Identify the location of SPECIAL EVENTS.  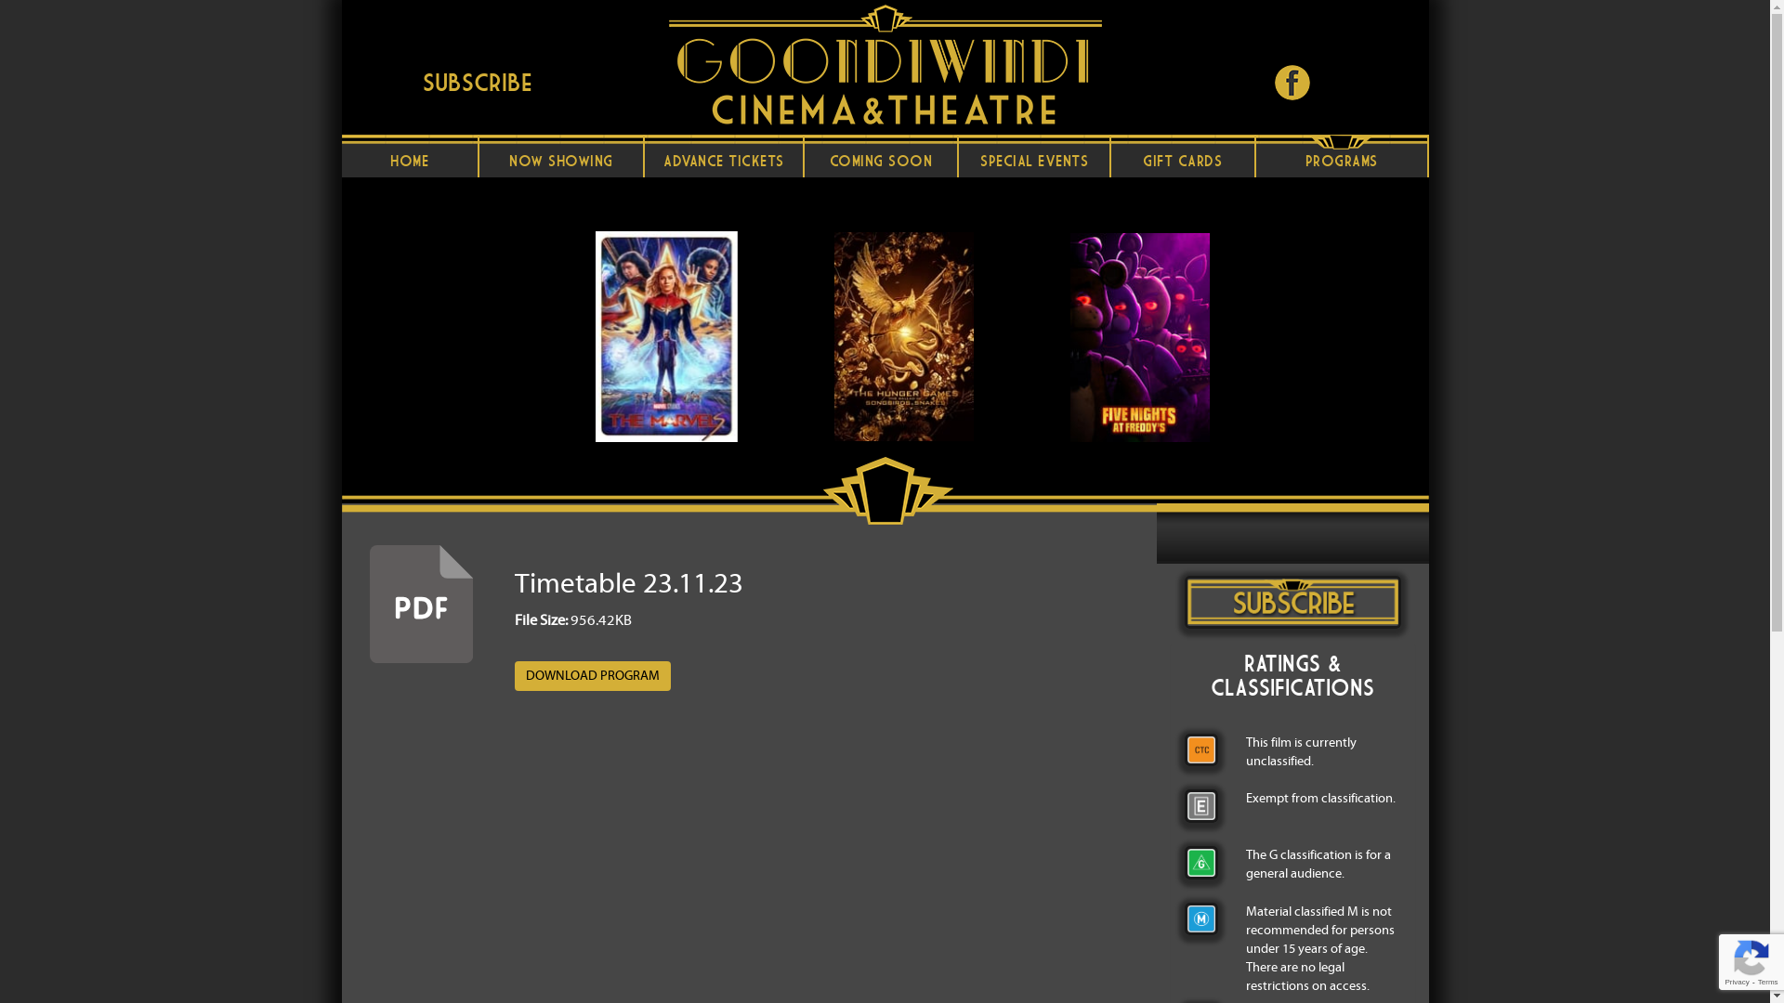
(1035, 156).